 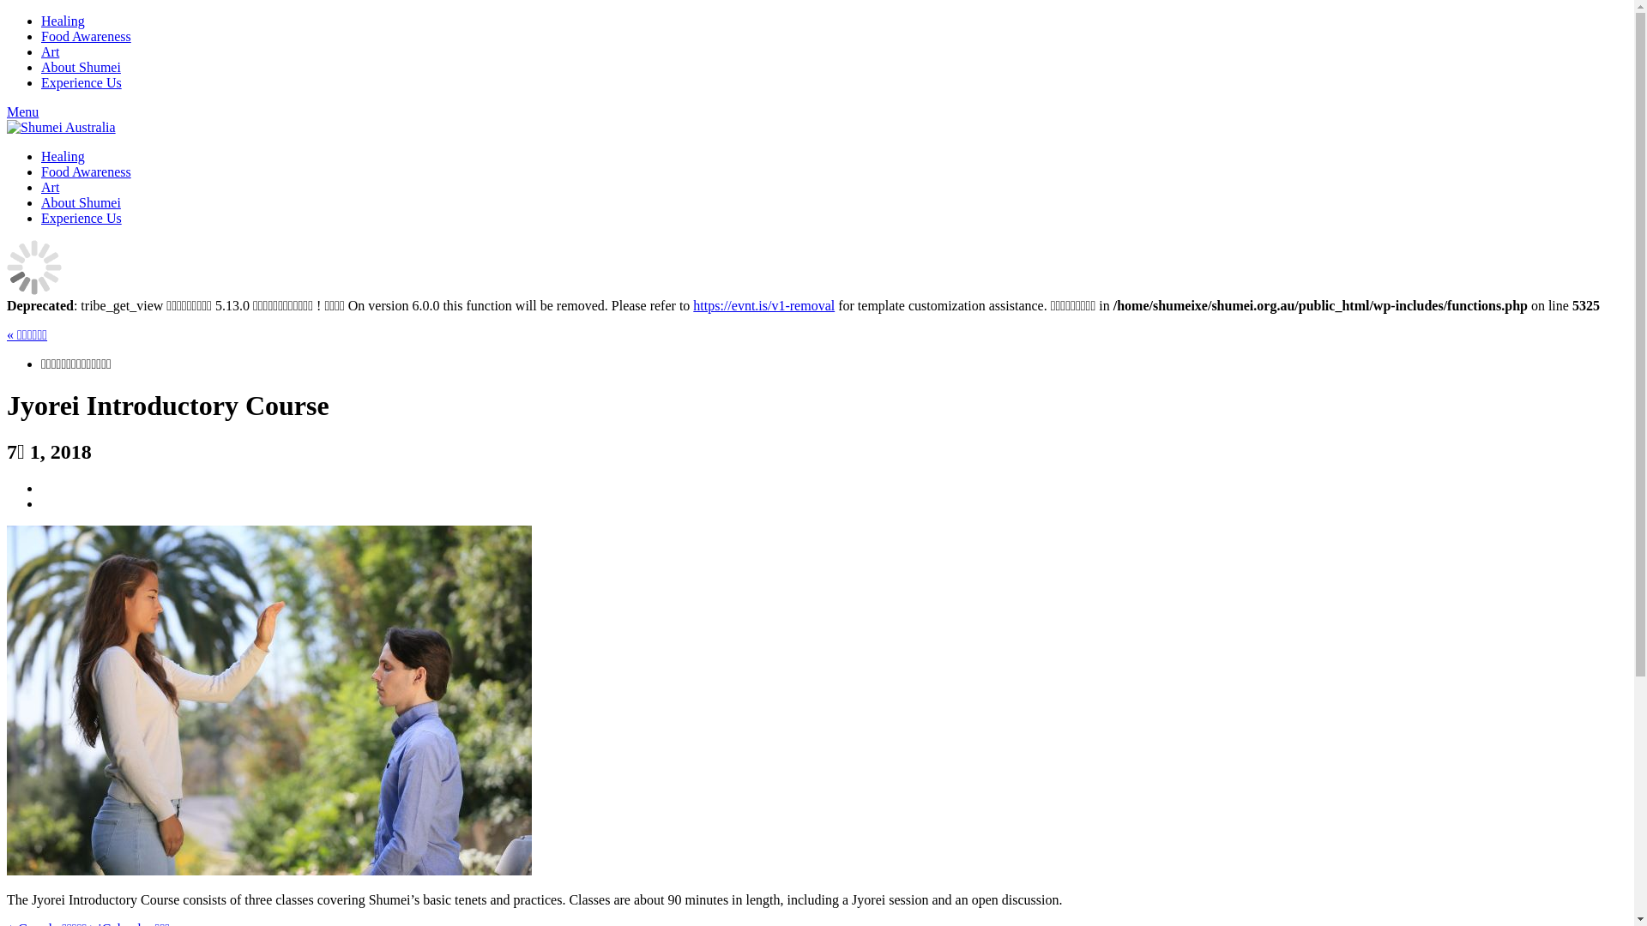 What do you see at coordinates (63, 156) in the screenshot?
I see `Healing` at bounding box center [63, 156].